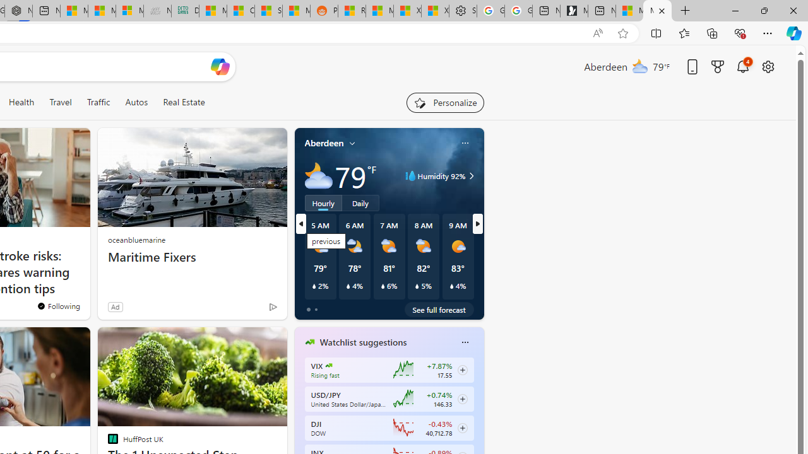 This screenshot has width=808, height=454. Describe the element at coordinates (352, 143) in the screenshot. I see `My location` at that location.